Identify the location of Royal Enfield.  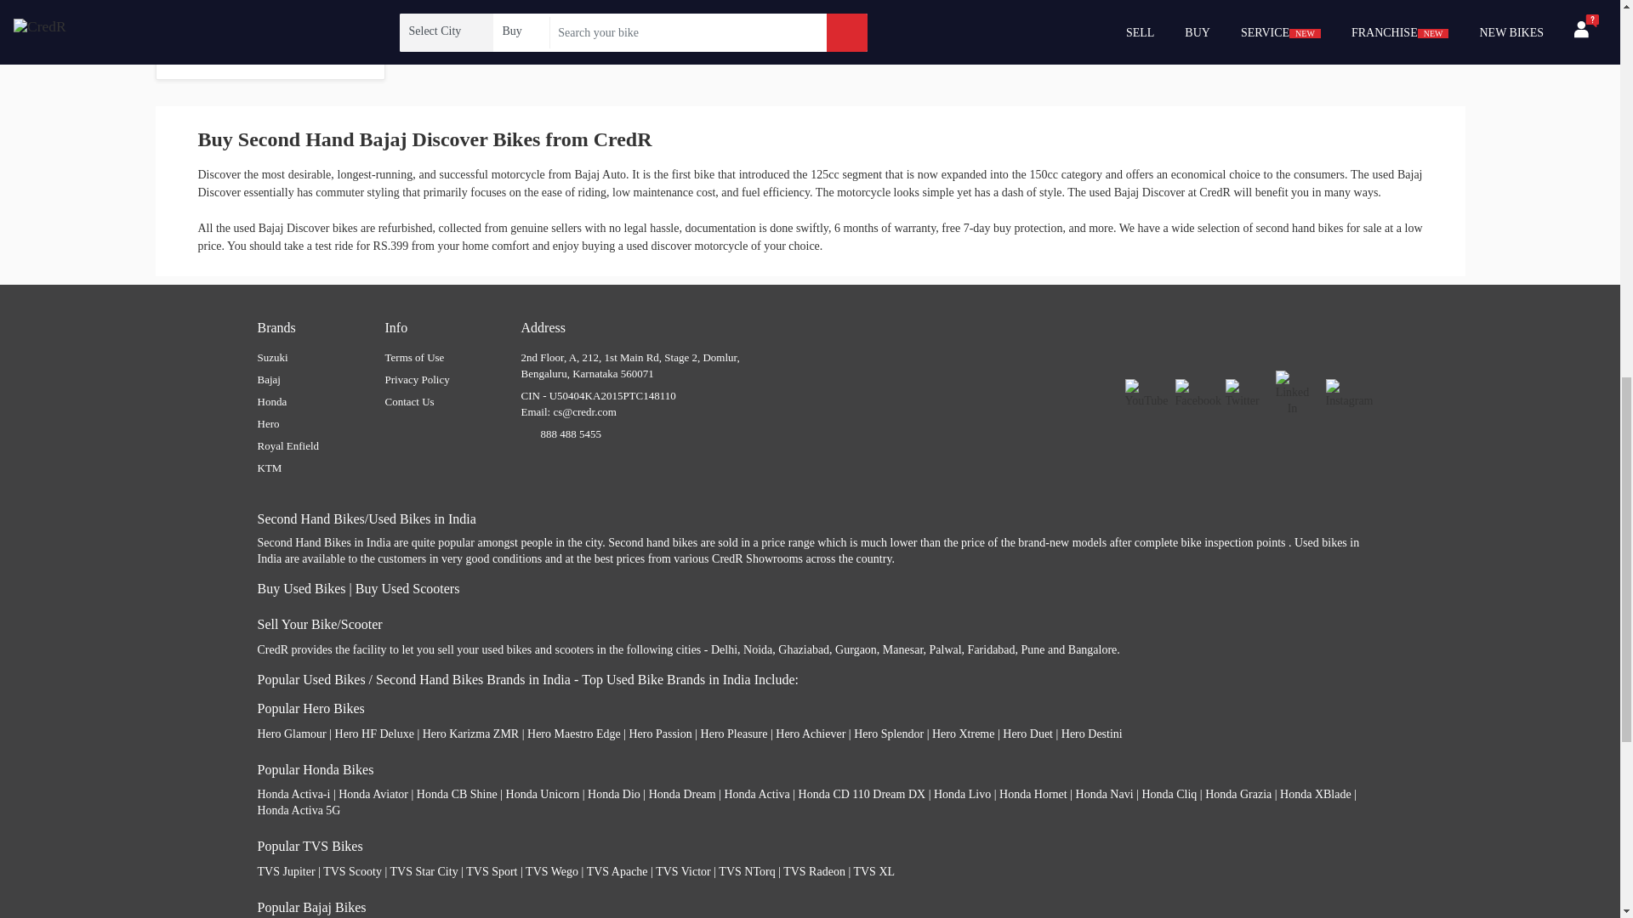
(287, 445).